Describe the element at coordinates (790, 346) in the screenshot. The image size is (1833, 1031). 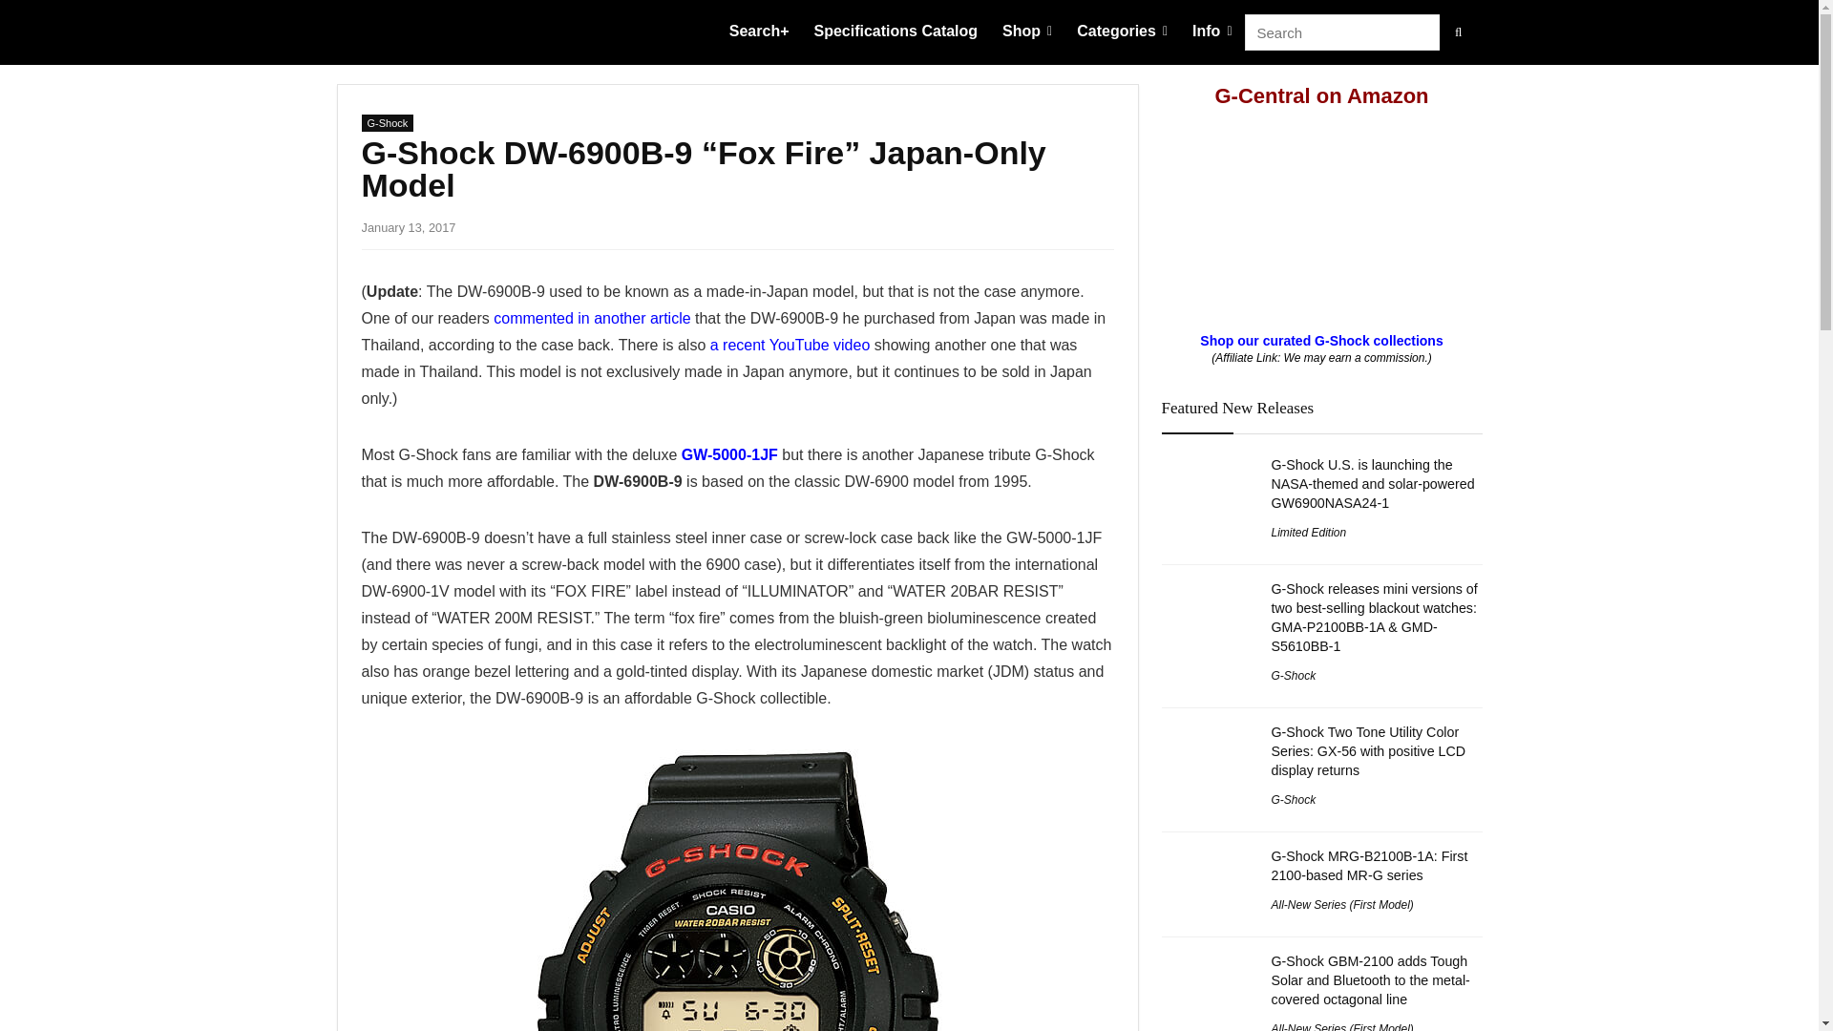
I see `a recent YouTube video` at that location.